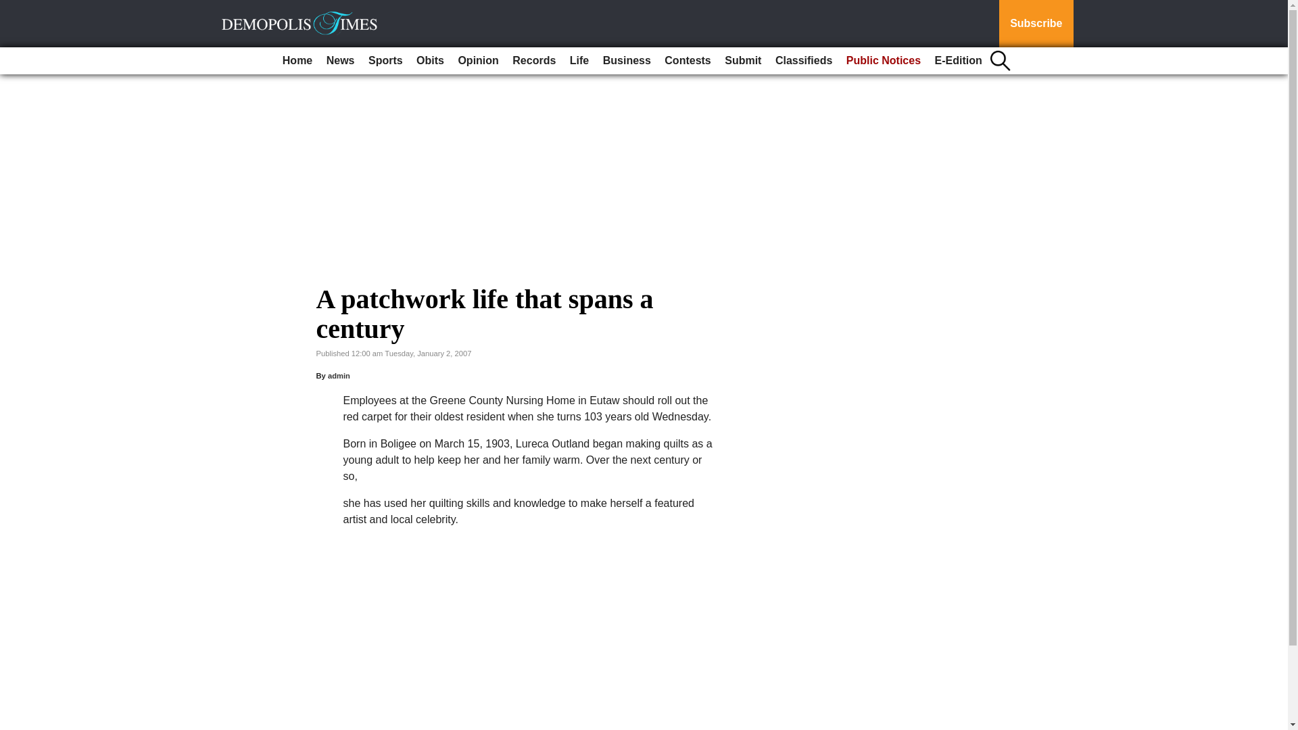  I want to click on Home, so click(297, 61).